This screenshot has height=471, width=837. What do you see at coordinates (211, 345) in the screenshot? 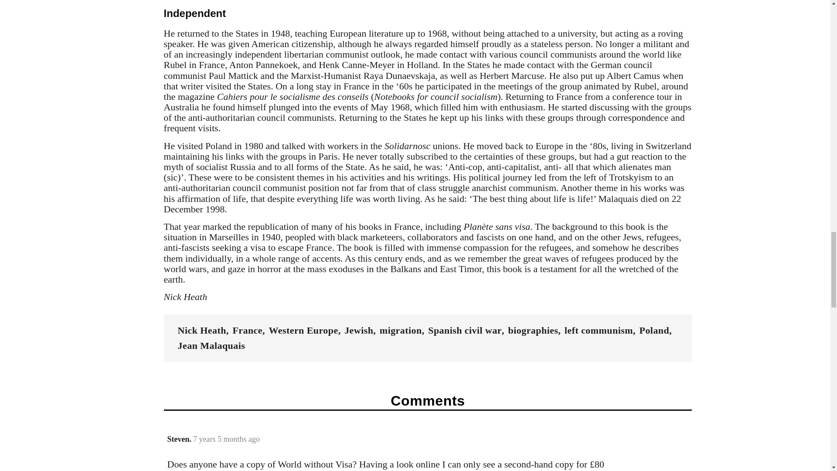
I see `Jean Malaquais` at bounding box center [211, 345].